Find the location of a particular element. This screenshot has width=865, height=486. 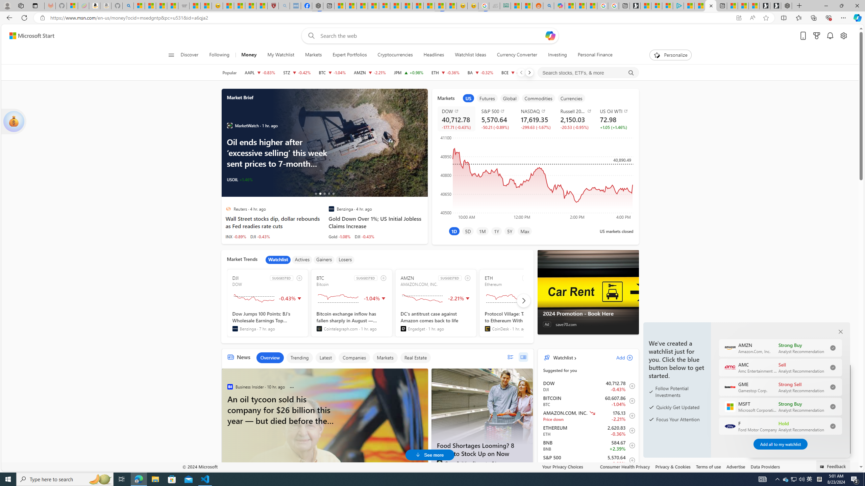

1Y is located at coordinates (496, 231).